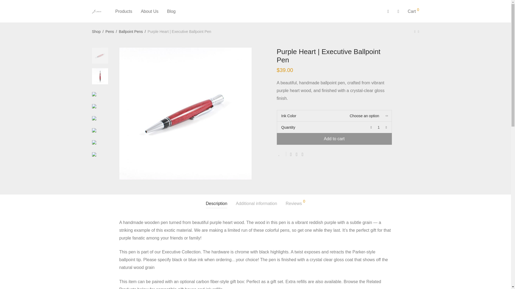 The image size is (515, 289). I want to click on Description, so click(216, 204).